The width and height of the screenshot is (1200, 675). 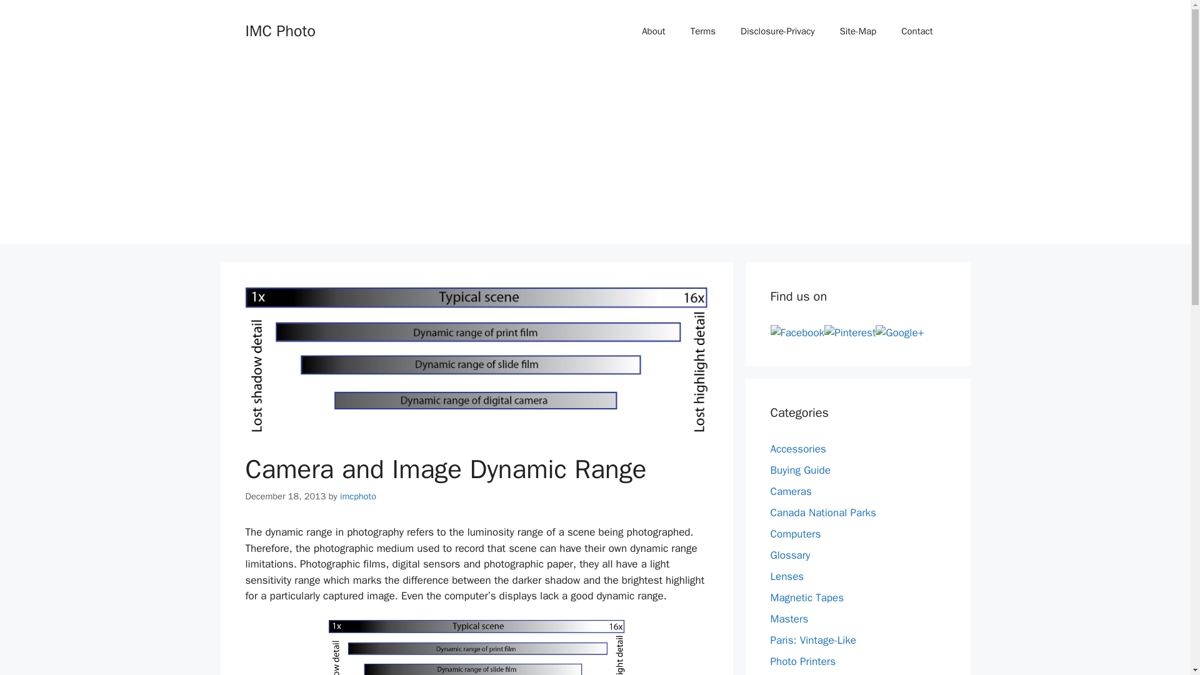 What do you see at coordinates (806, 597) in the screenshot?
I see `Magnetic Tapes` at bounding box center [806, 597].